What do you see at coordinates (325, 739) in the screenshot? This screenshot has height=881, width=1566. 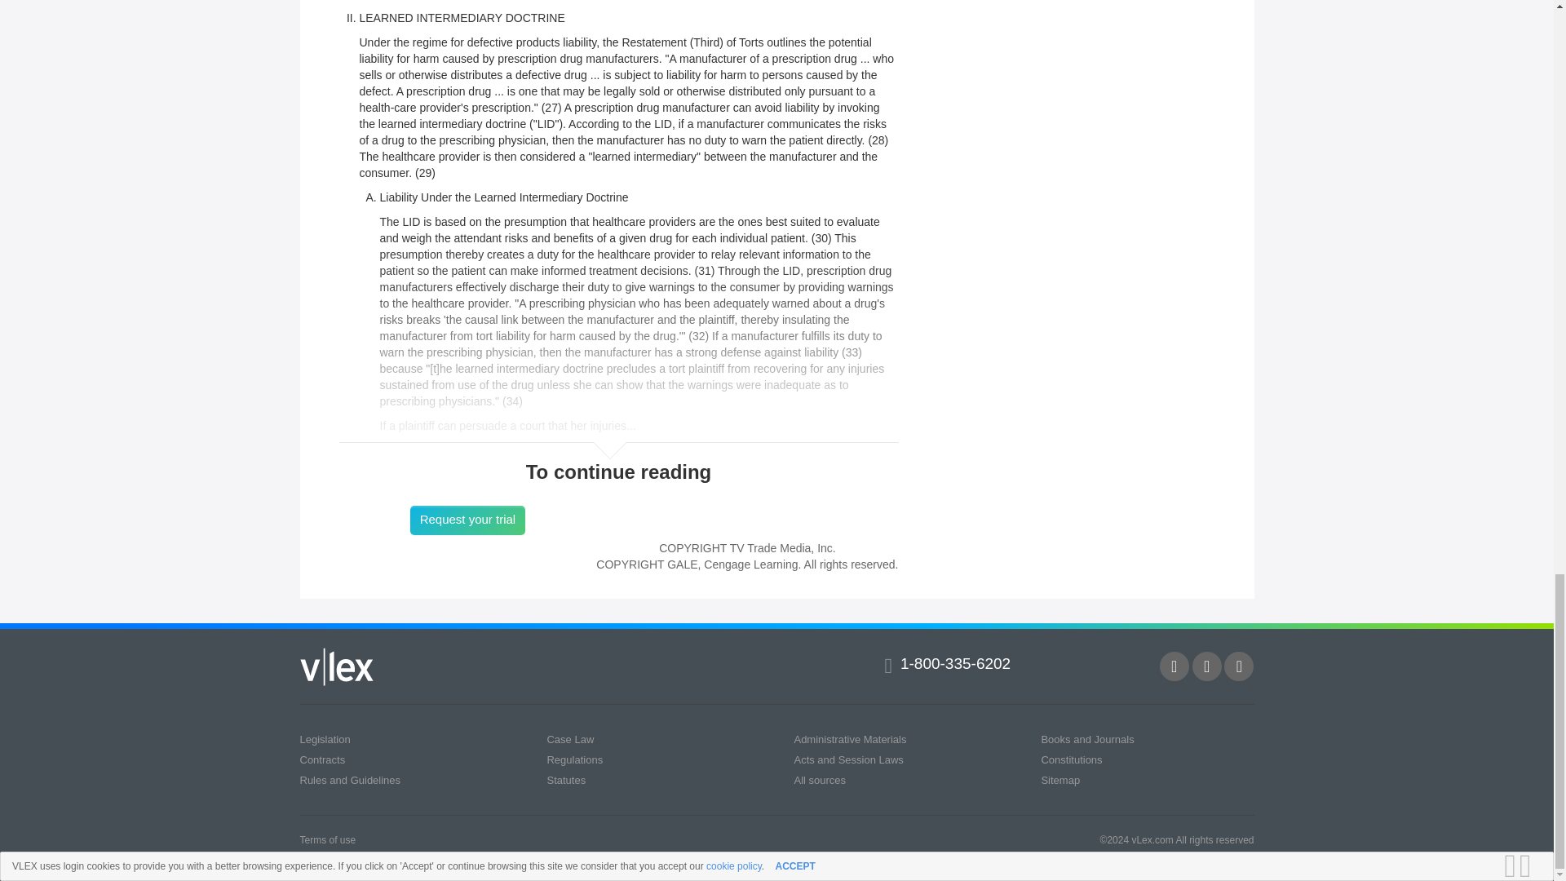 I see `Legislation` at bounding box center [325, 739].